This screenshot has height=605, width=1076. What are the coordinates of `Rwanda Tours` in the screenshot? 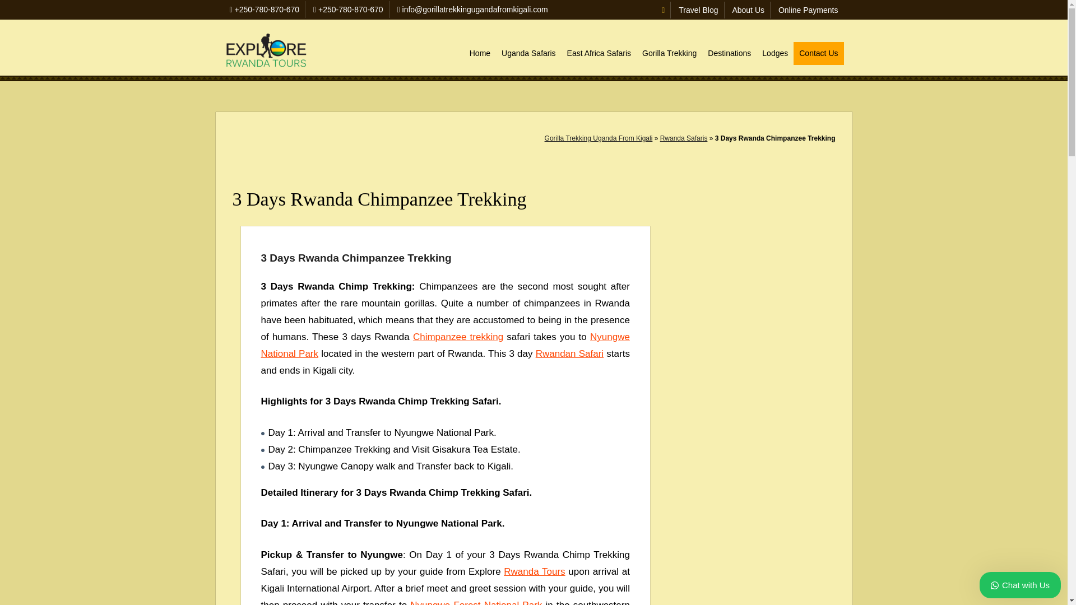 It's located at (534, 571).